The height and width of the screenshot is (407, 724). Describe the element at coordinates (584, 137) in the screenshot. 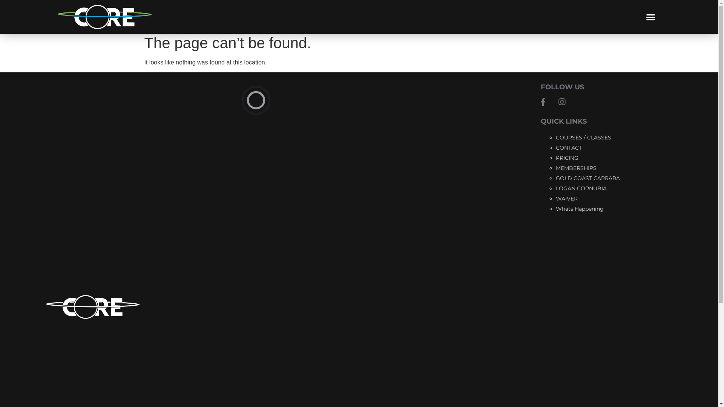

I see `COURSES / CLASSES` at that location.